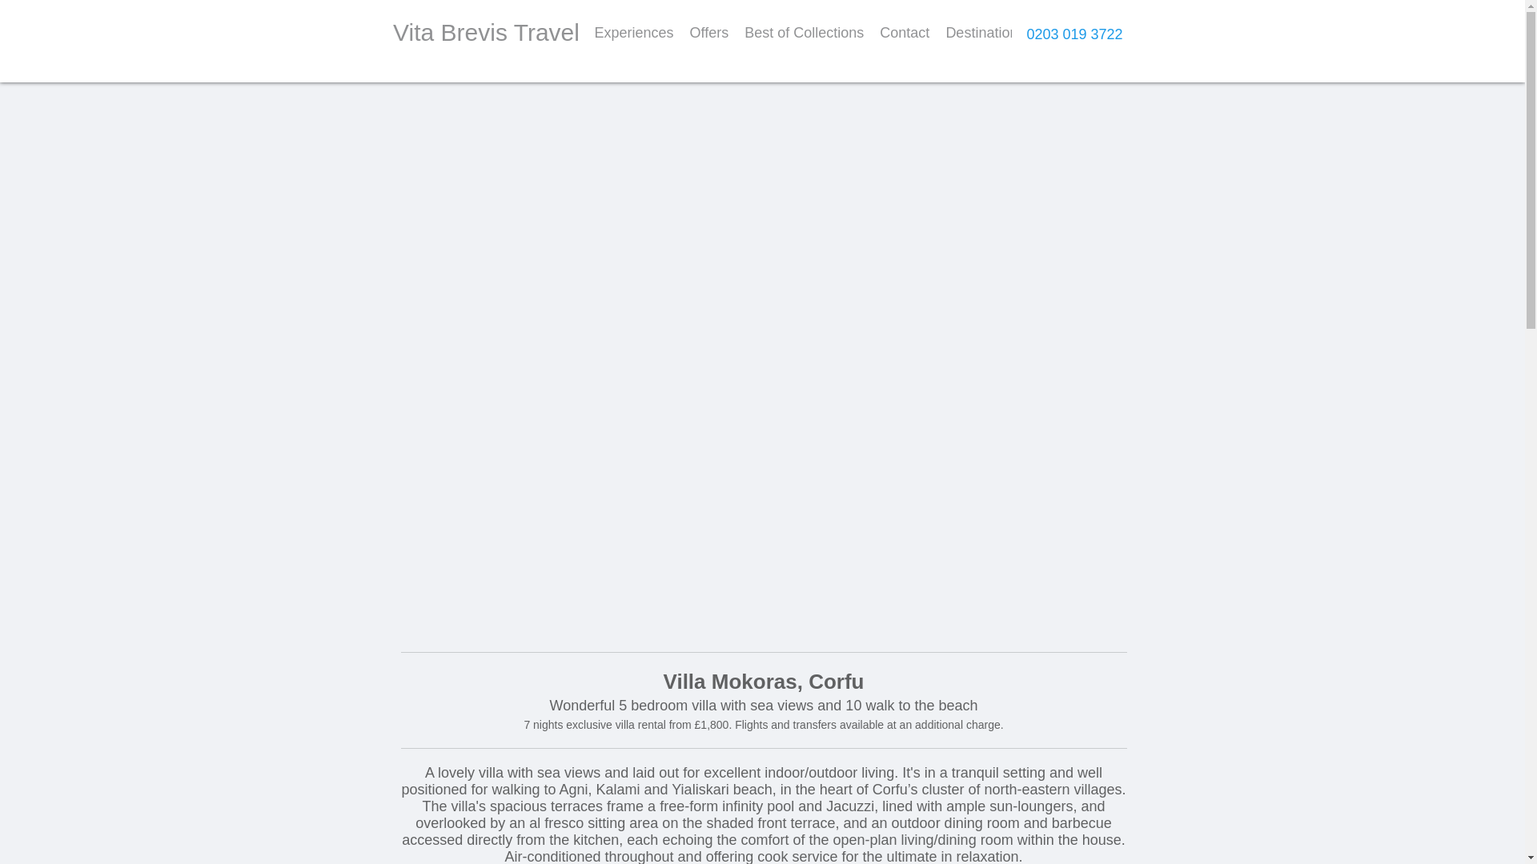 The width and height of the screenshot is (1537, 864). Describe the element at coordinates (709, 35) in the screenshot. I see `Offers` at that location.